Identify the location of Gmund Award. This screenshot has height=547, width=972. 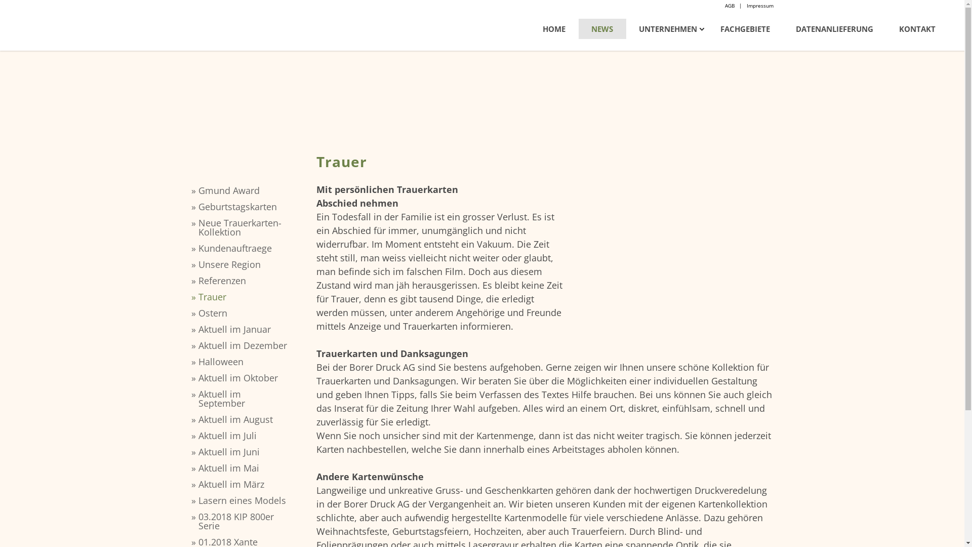
(244, 190).